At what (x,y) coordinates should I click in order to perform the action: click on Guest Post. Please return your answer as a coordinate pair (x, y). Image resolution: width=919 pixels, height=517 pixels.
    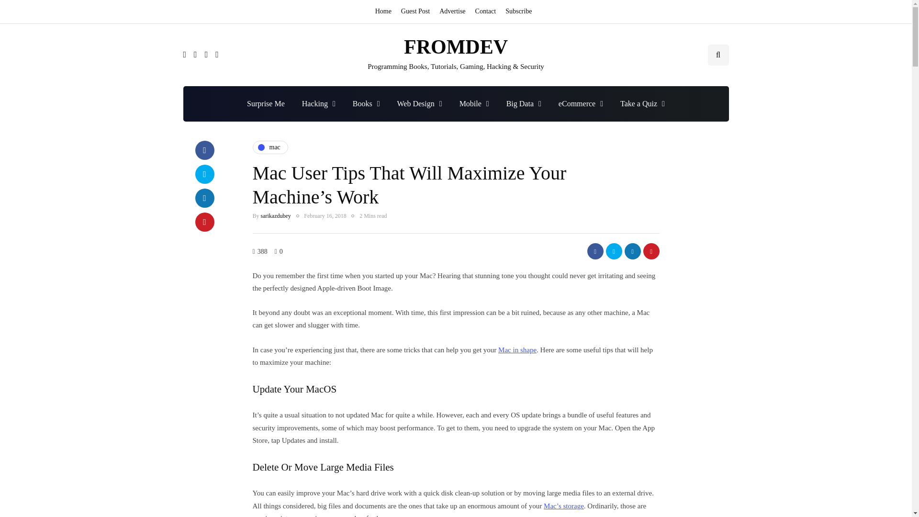
    Looking at the image, I should click on (415, 11).